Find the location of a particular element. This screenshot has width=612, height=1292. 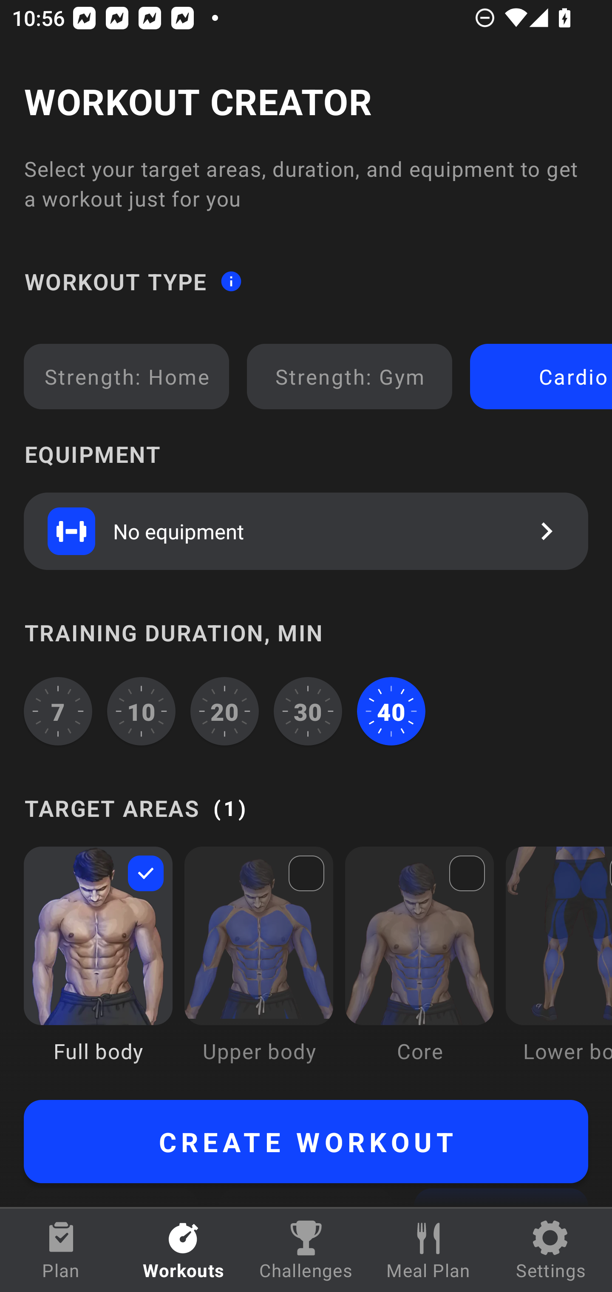

40 is located at coordinates (391, 711).